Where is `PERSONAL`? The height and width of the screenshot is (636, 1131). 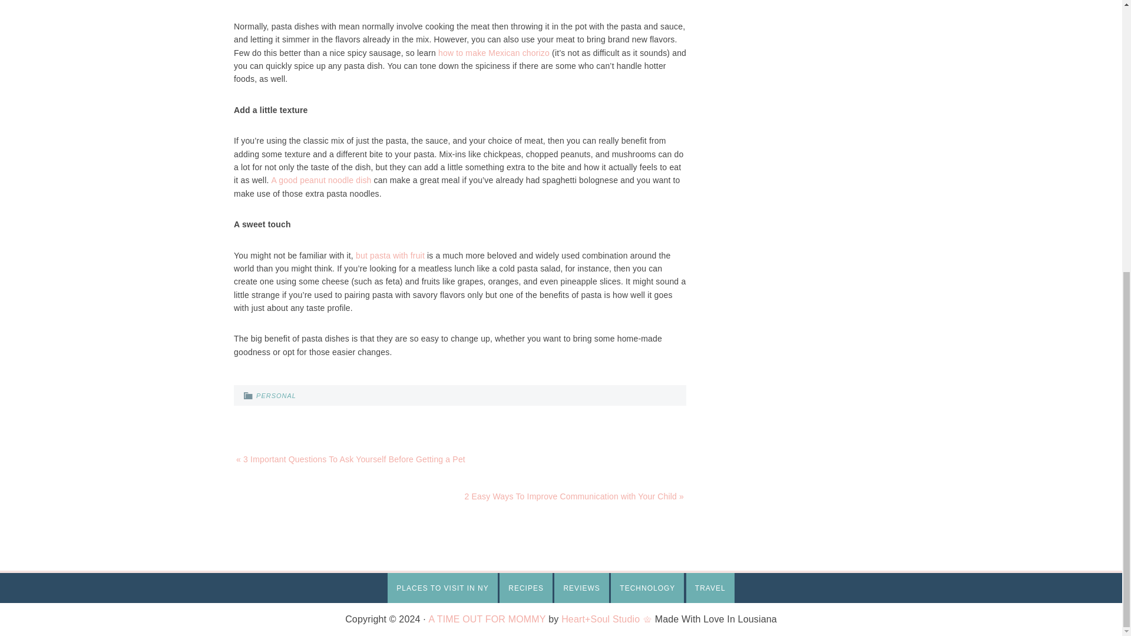 PERSONAL is located at coordinates (276, 396).